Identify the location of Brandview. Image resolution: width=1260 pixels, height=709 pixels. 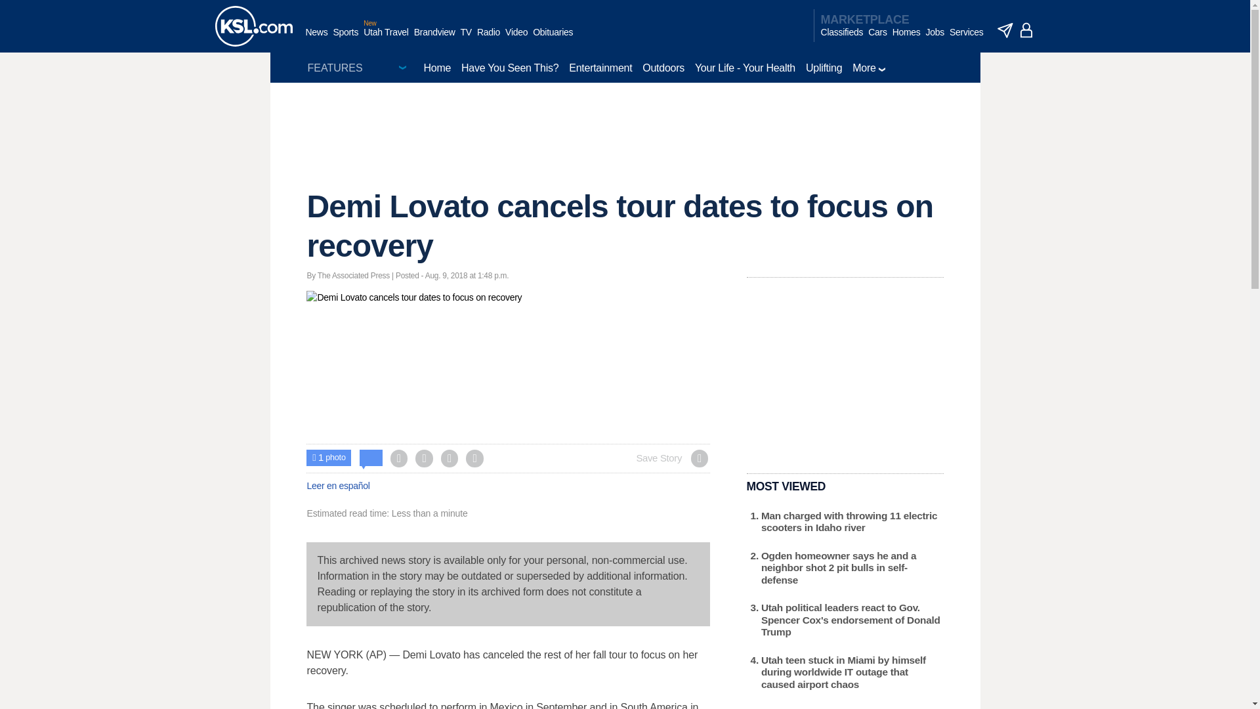
(434, 39).